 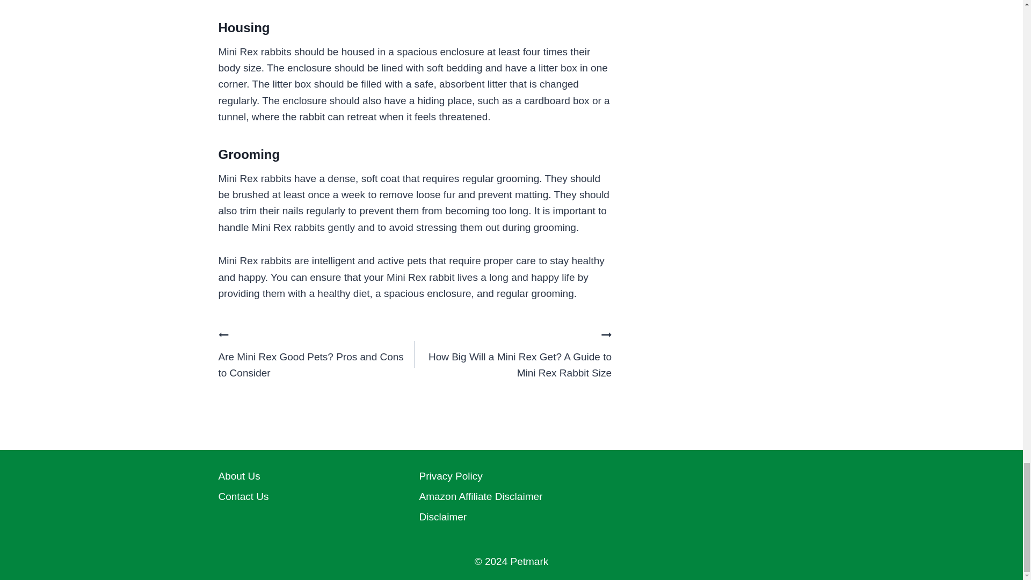 What do you see at coordinates (316, 354) in the screenshot?
I see `  Are Mini Rex Good Pets? Pros and Cons to Consider` at bounding box center [316, 354].